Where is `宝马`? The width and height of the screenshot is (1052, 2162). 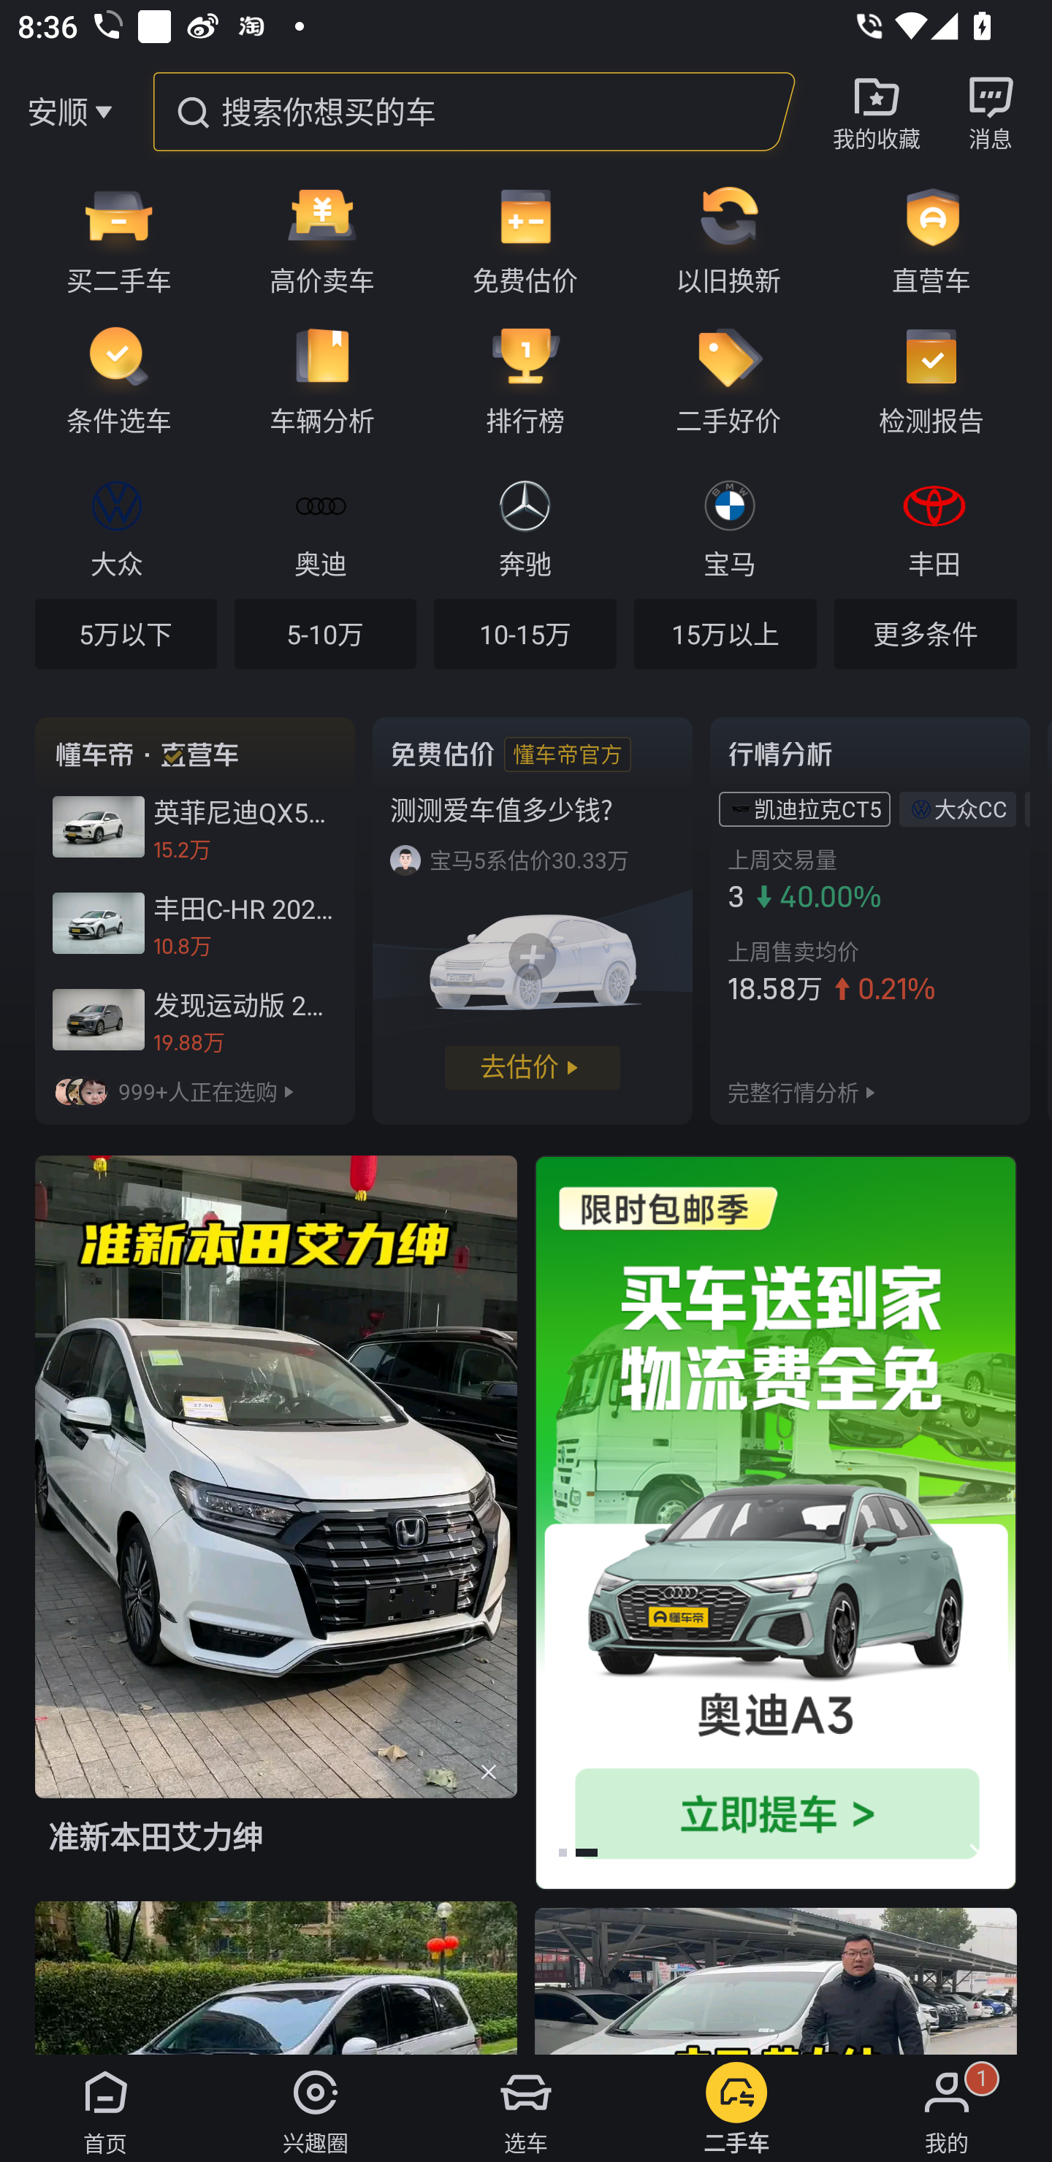
宝马 is located at coordinates (730, 526).